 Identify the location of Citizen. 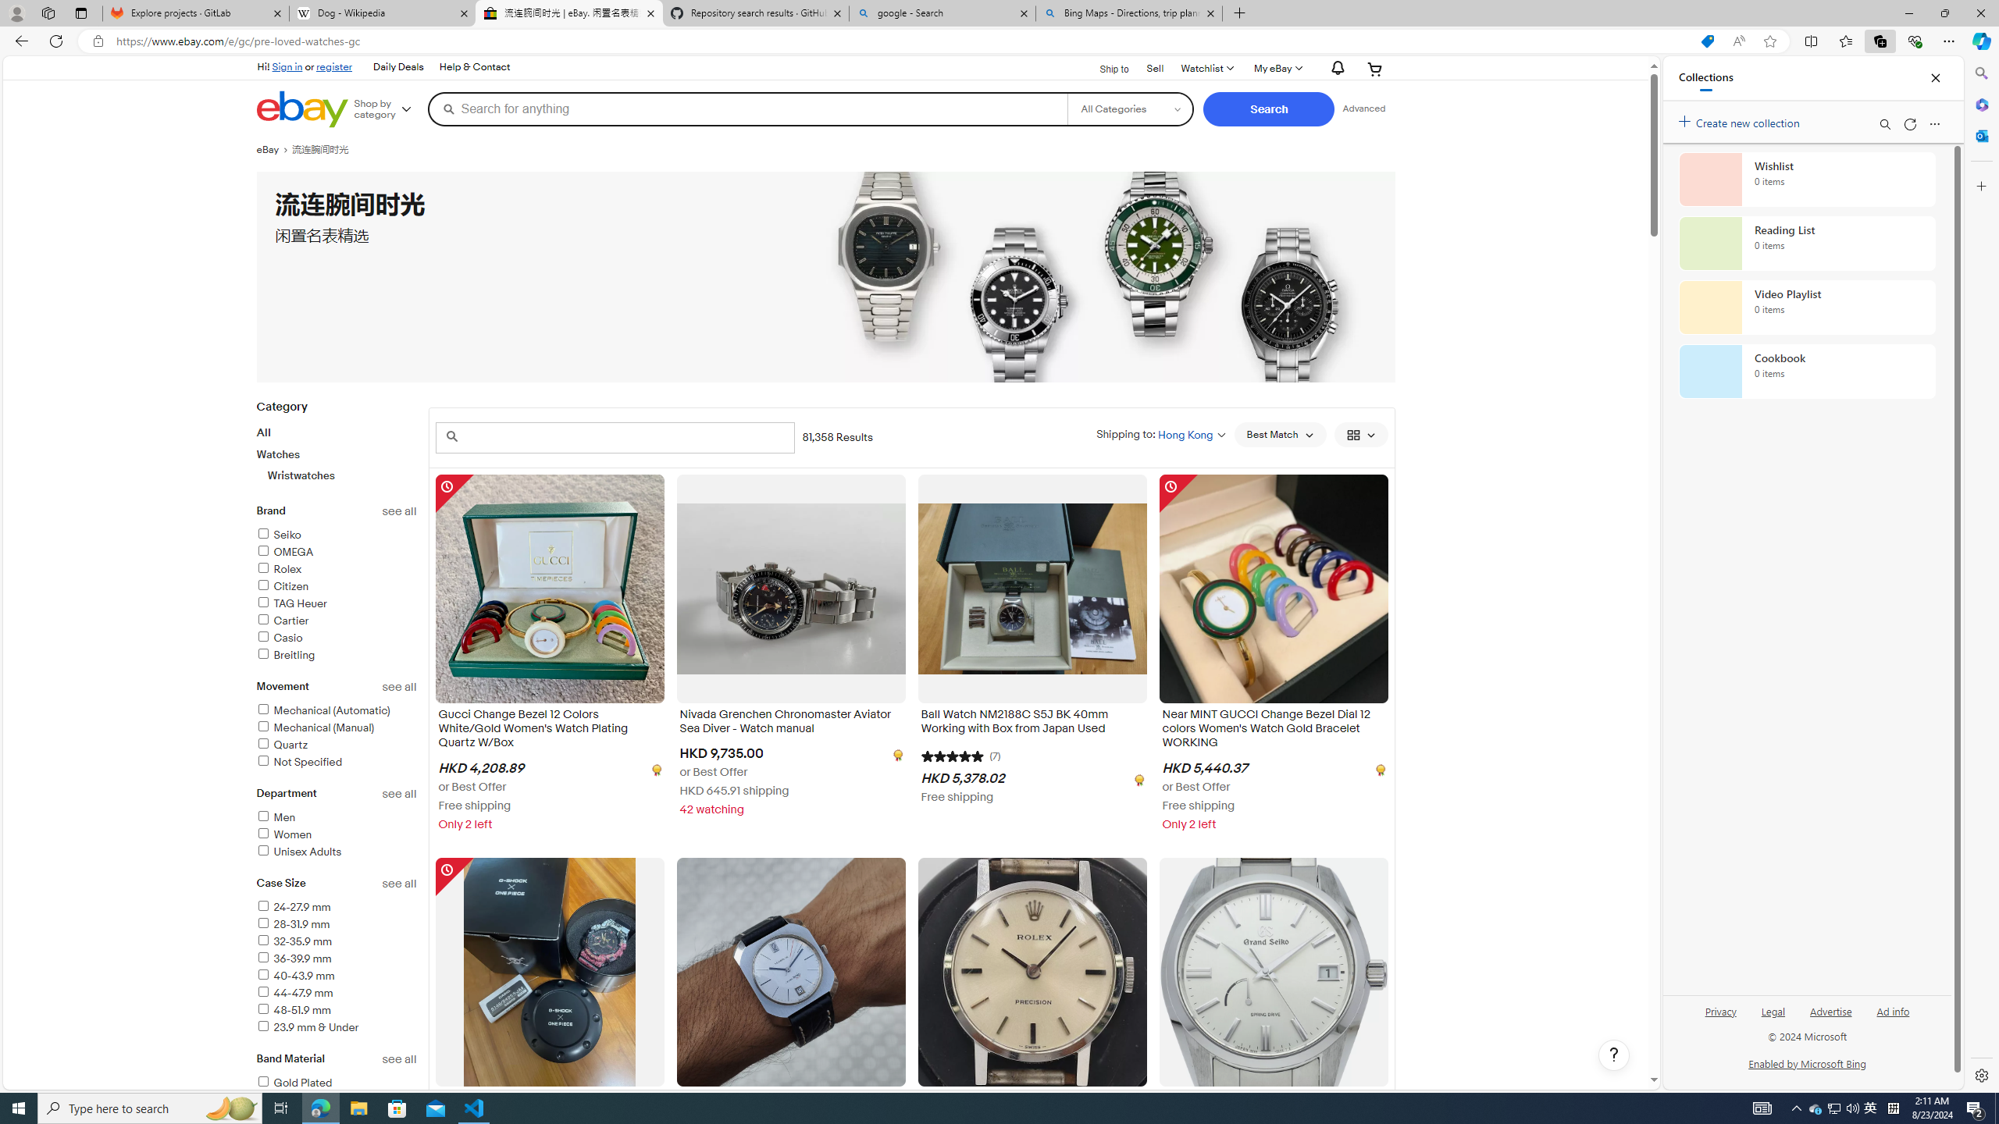
(337, 587).